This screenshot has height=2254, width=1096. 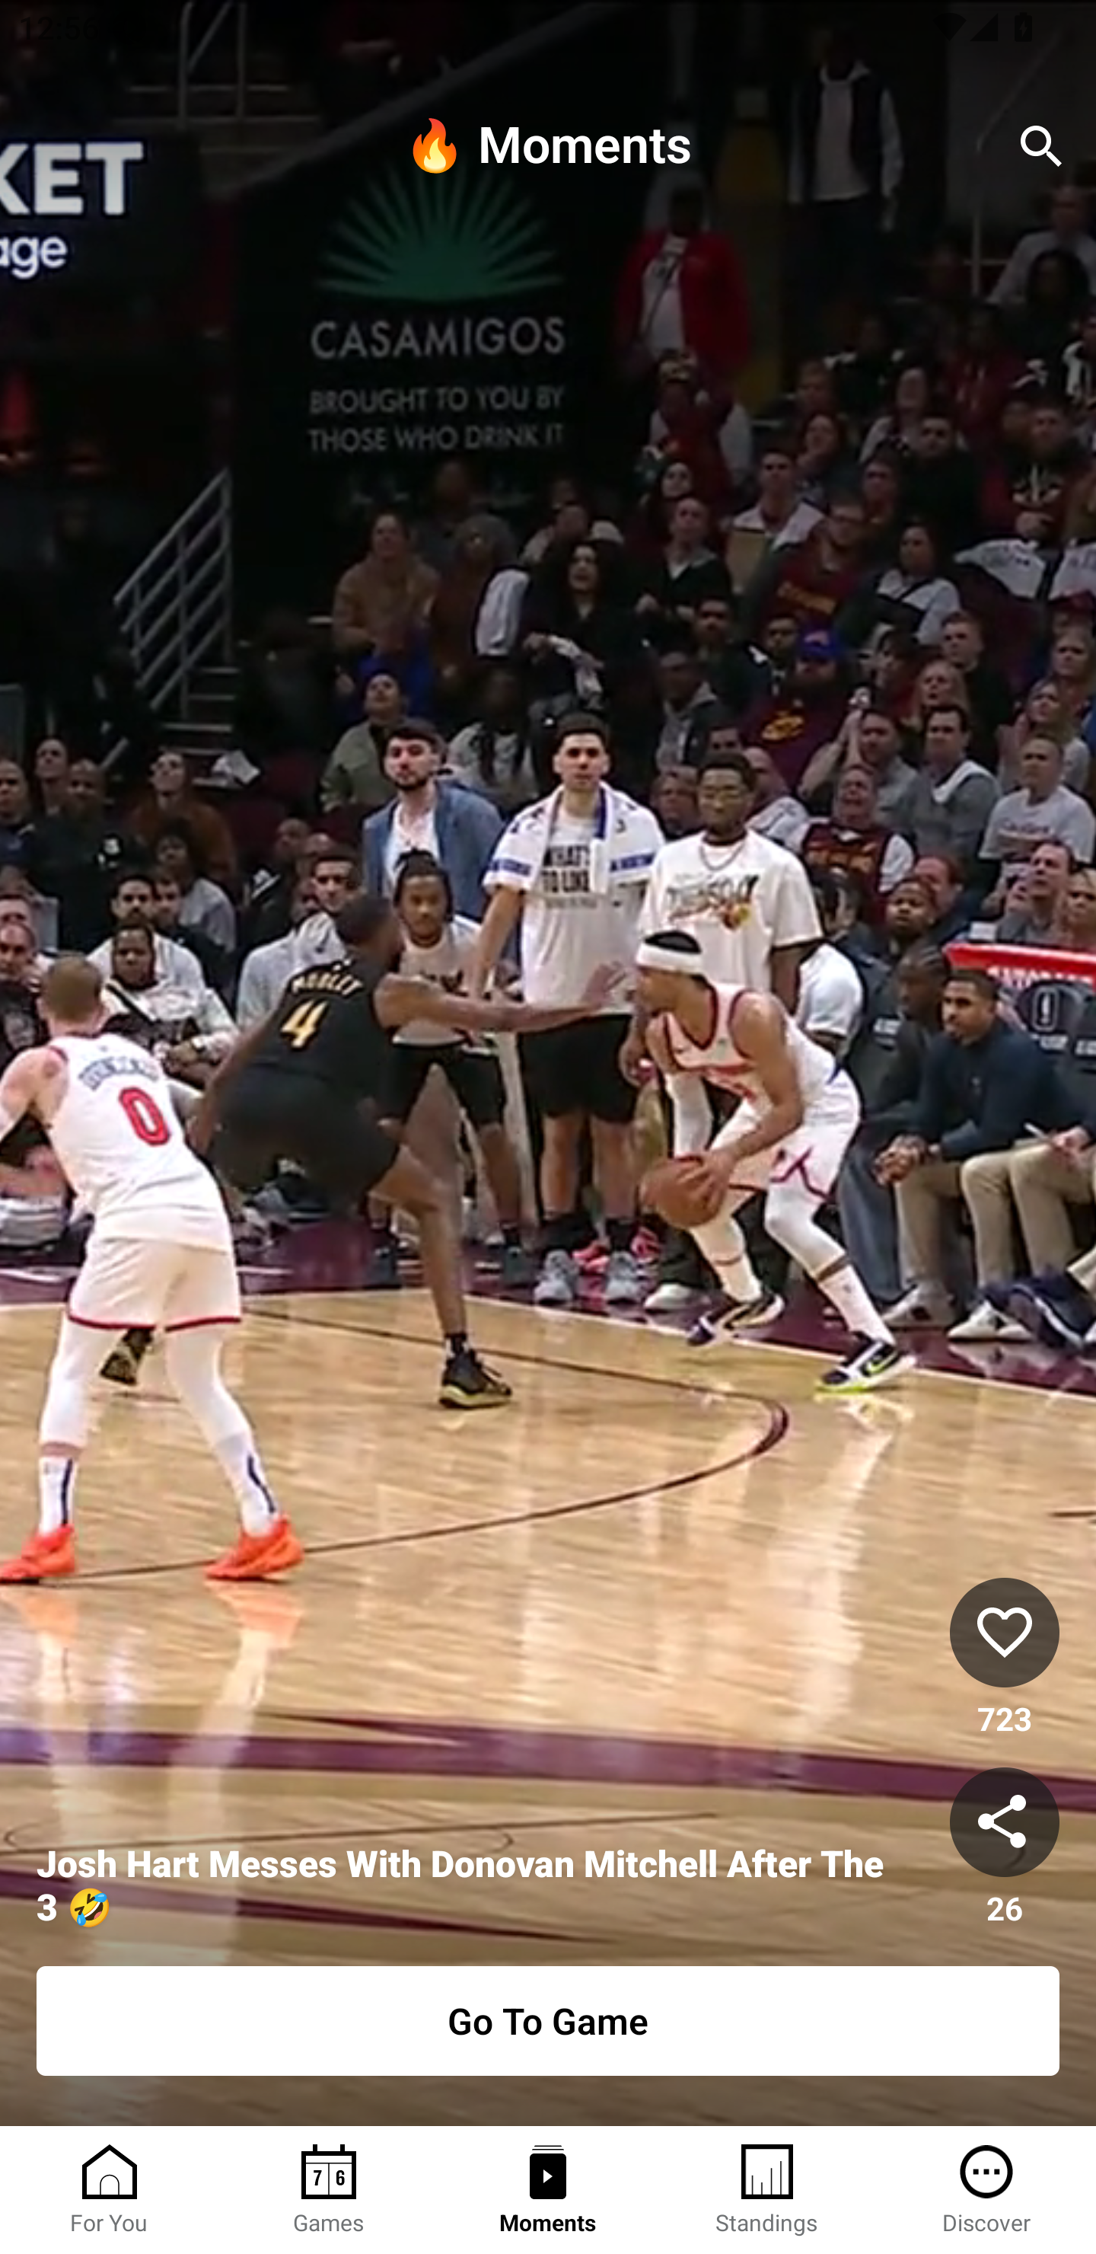 What do you see at coordinates (548, 2021) in the screenshot?
I see `Go To Game` at bounding box center [548, 2021].